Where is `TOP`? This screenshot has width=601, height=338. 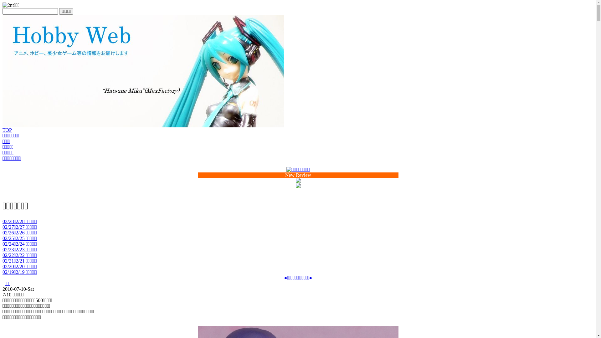
TOP is located at coordinates (7, 130).